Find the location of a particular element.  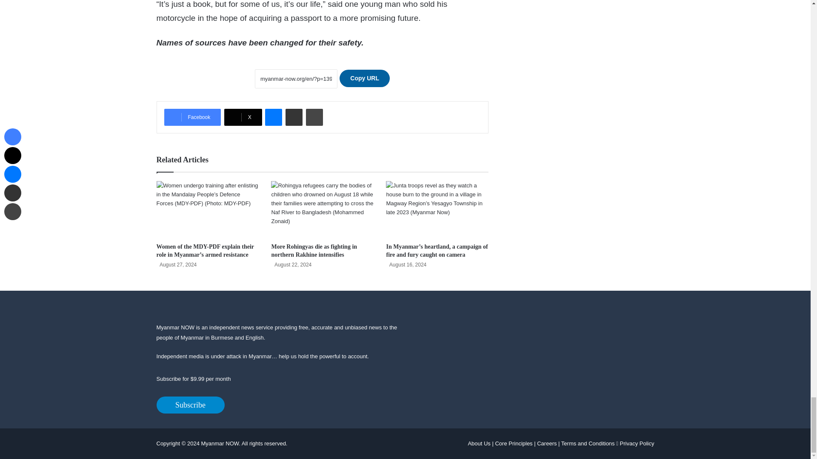

X is located at coordinates (243, 117).